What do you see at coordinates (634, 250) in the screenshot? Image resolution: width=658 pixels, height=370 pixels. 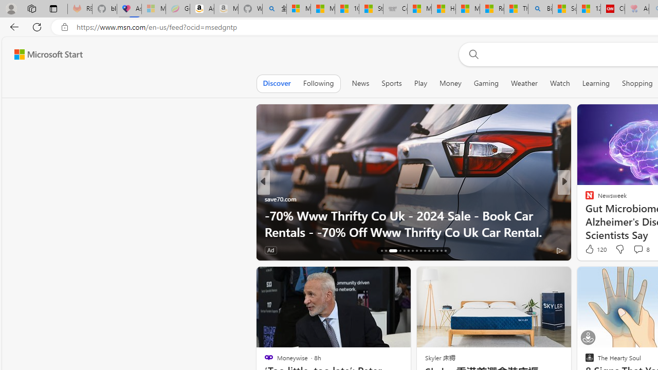 I see `View comments 74 Comment` at bounding box center [634, 250].